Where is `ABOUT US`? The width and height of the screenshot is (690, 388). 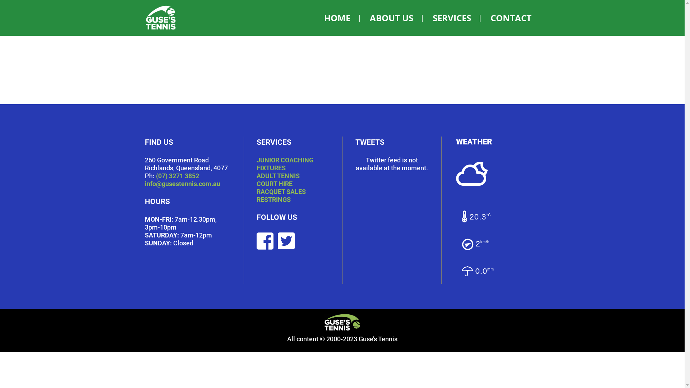 ABOUT US is located at coordinates (391, 18).